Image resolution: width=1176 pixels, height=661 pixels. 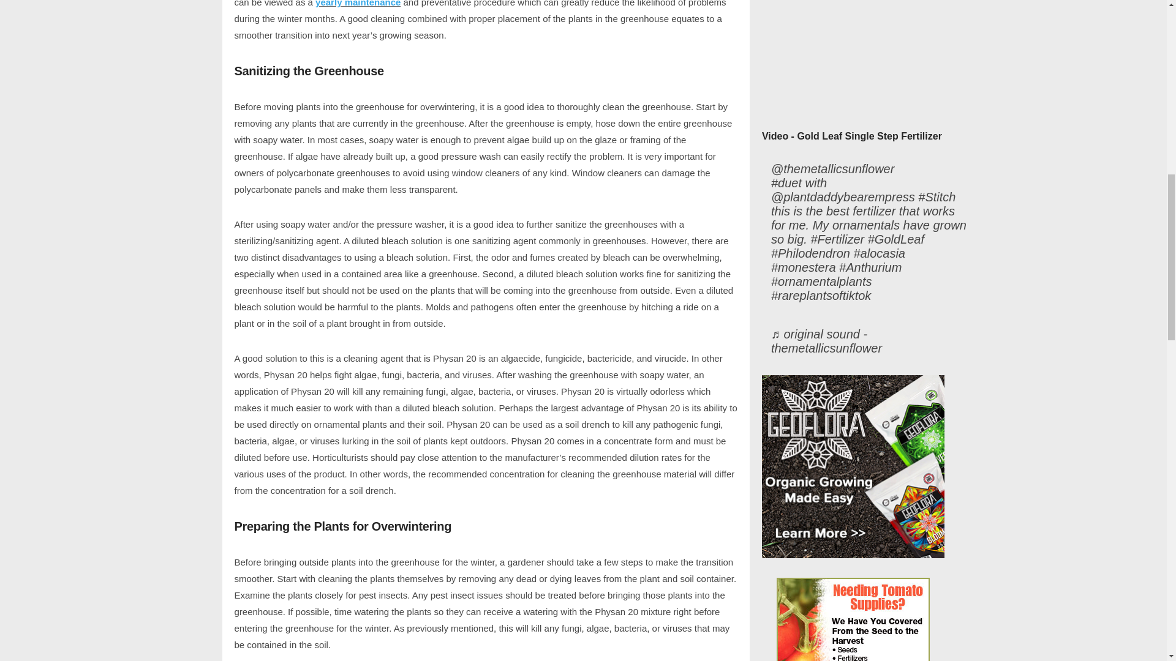 What do you see at coordinates (811, 253) in the screenshot?
I see `philodendron` at bounding box center [811, 253].